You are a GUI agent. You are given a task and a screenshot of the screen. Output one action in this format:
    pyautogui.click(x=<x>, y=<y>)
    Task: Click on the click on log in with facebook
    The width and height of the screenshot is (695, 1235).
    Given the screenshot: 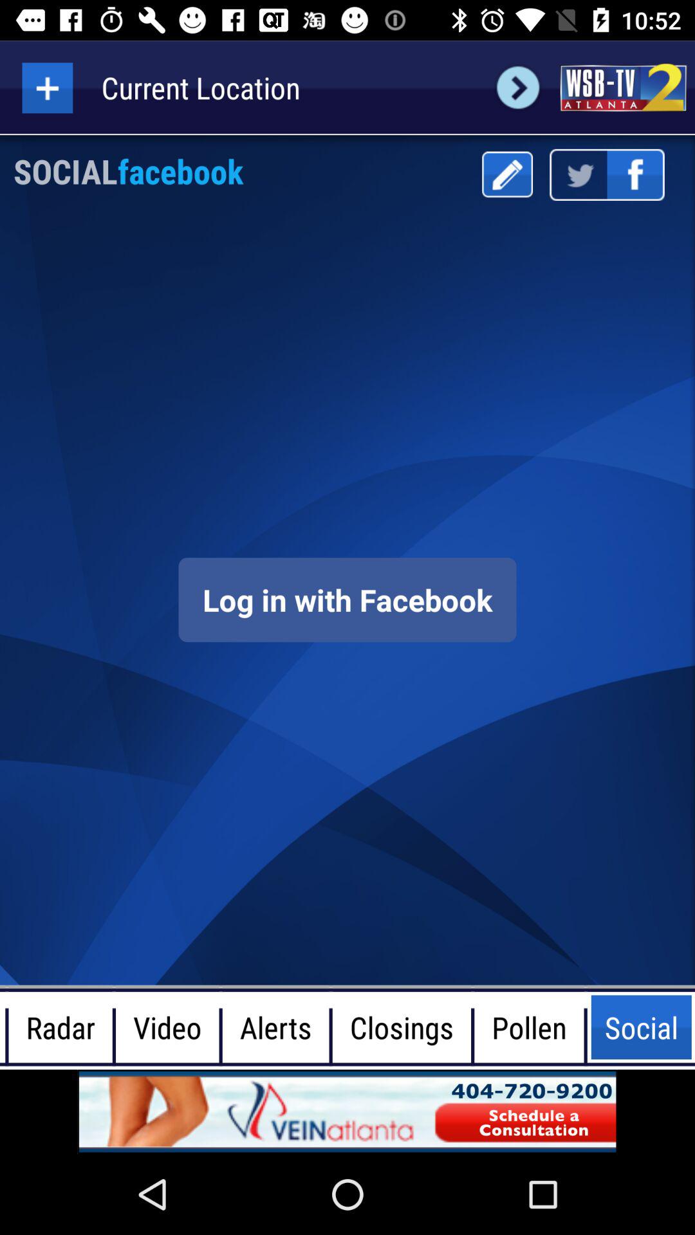 What is the action you would take?
    pyautogui.click(x=347, y=599)
    